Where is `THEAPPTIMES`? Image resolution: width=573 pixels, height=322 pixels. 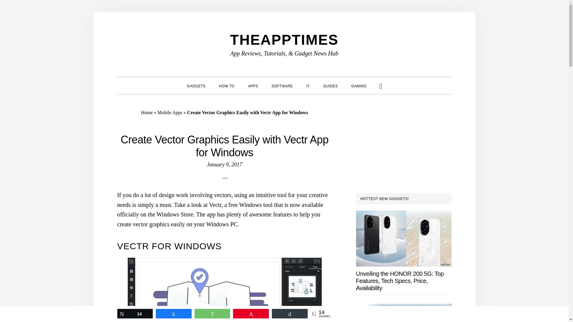 THEAPPTIMES is located at coordinates (284, 39).